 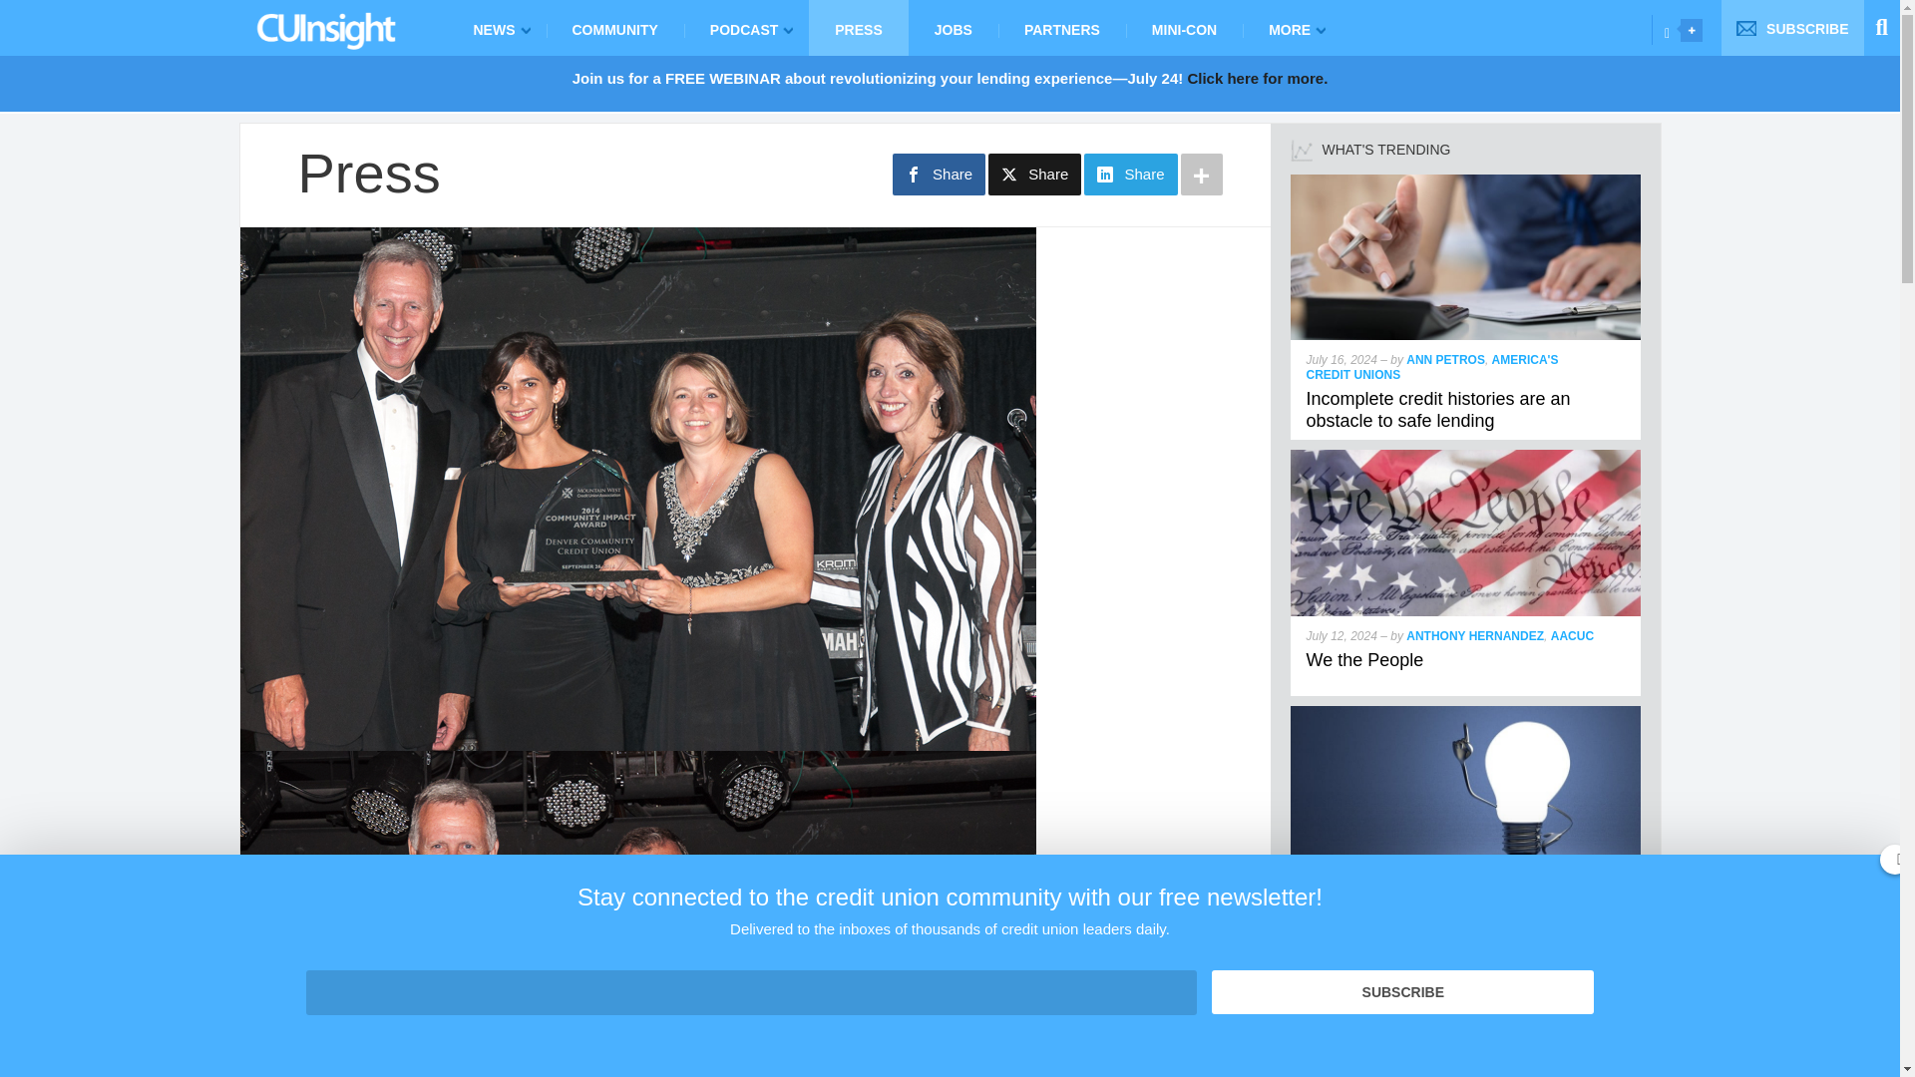 I want to click on We the People, so click(x=1364, y=660).